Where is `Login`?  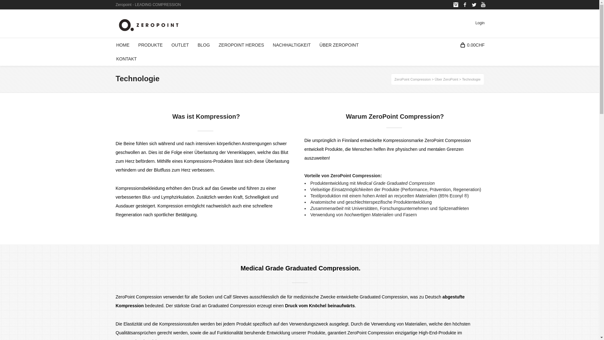 Login is located at coordinates (482, 23).